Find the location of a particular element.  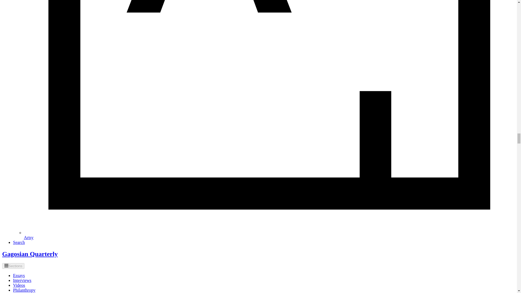

Essays is located at coordinates (19, 275).